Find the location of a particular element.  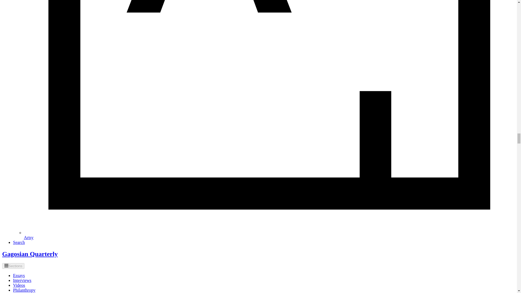

Essays is located at coordinates (19, 275).